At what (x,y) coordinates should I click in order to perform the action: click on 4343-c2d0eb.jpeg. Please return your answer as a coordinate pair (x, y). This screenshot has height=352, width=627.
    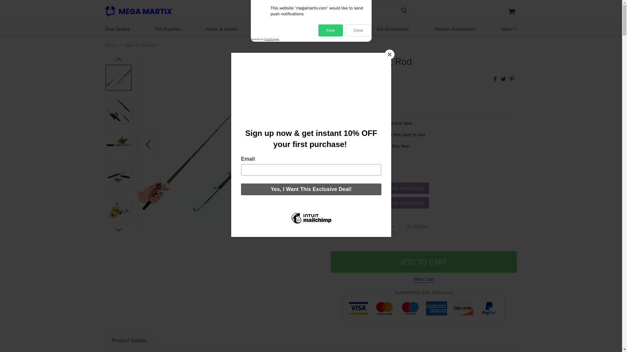
    Looking at the image, I should click on (118, 144).